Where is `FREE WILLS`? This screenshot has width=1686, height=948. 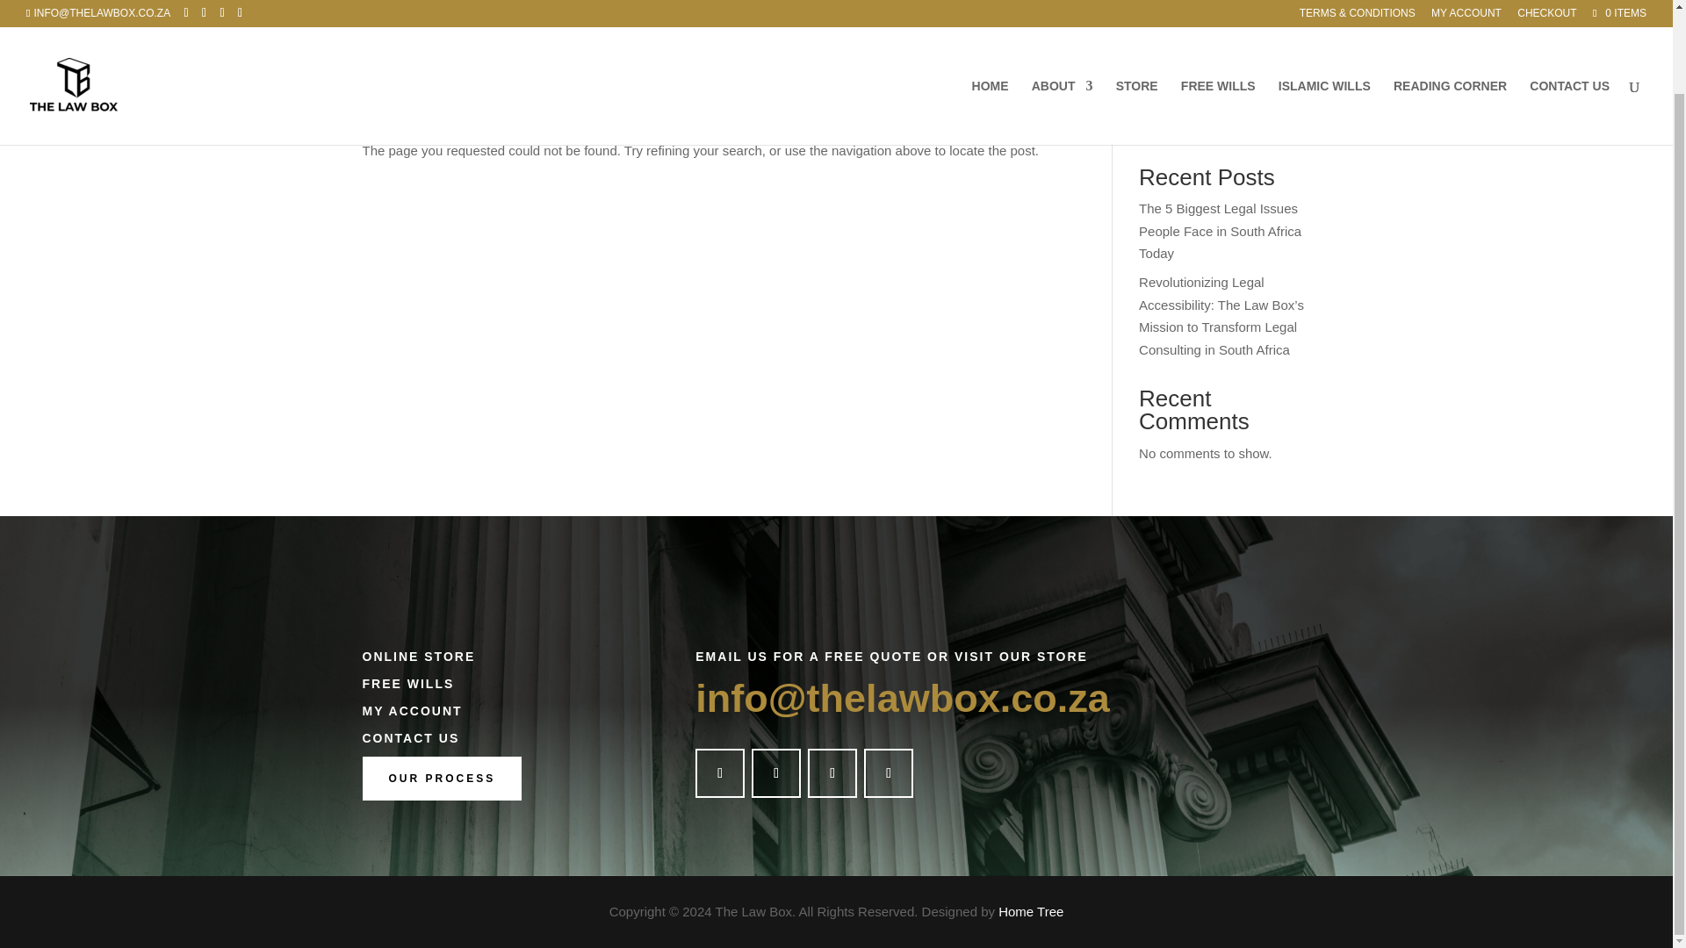 FREE WILLS is located at coordinates (1219, 26).